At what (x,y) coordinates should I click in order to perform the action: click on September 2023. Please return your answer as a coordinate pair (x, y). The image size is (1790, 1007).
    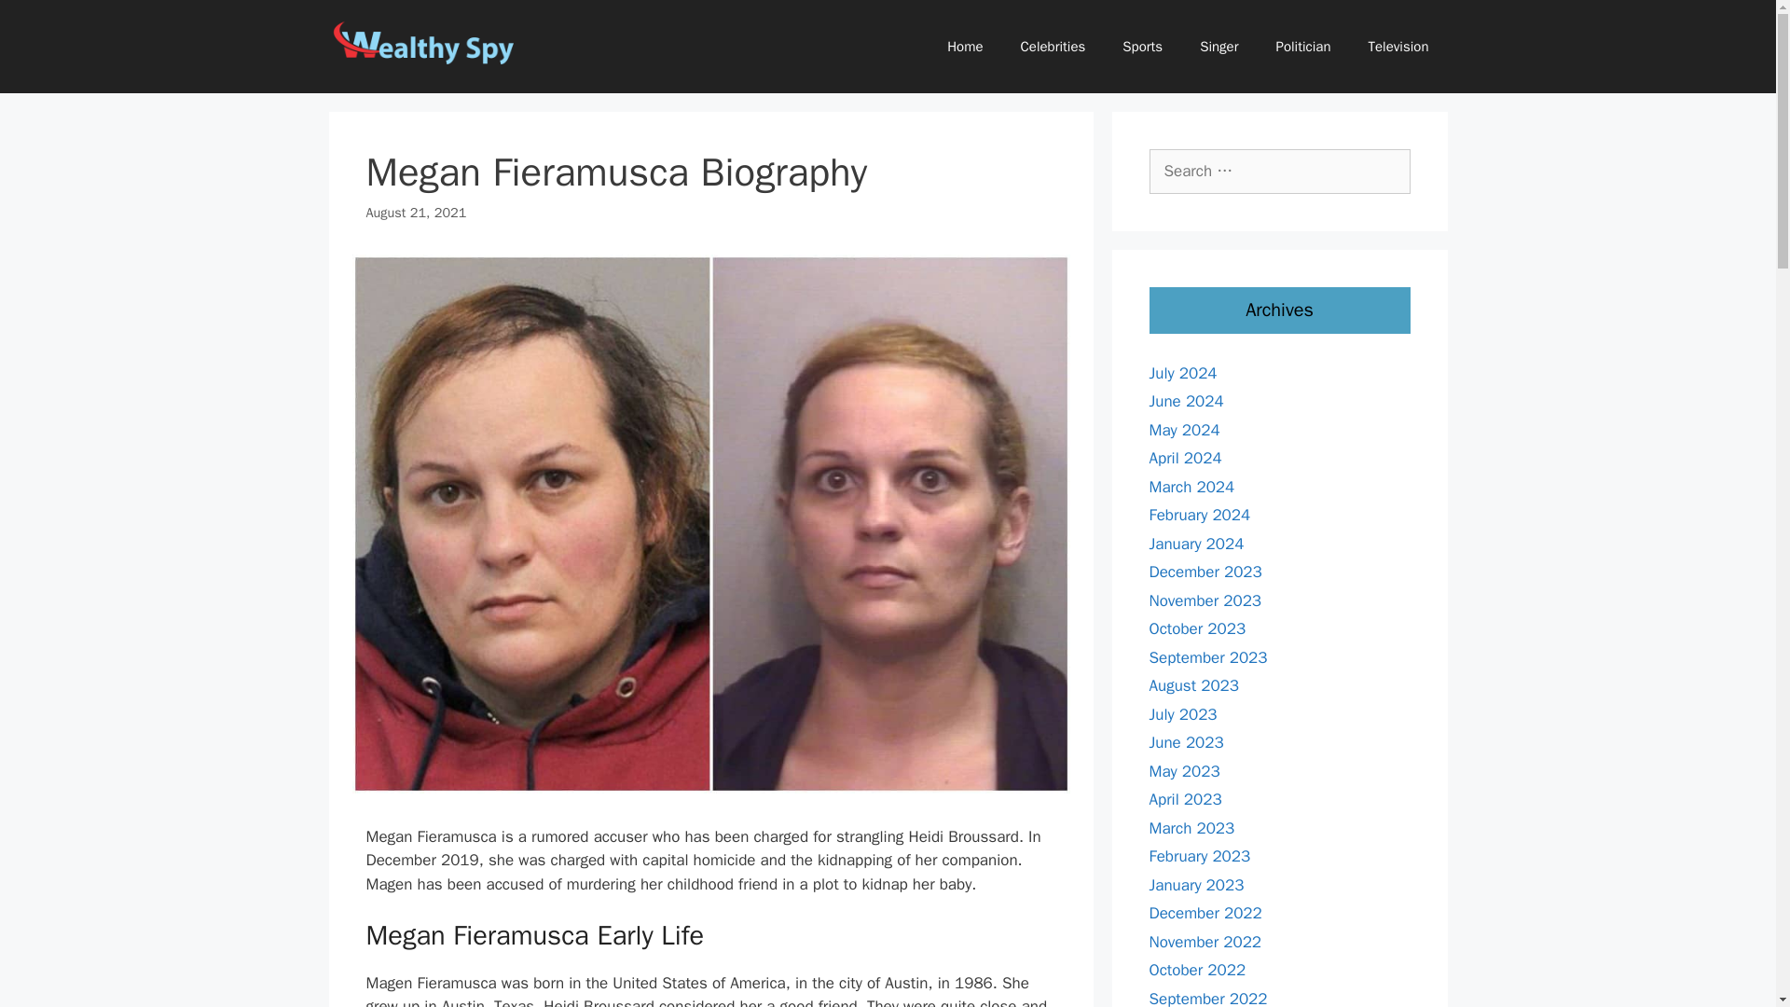
    Looking at the image, I should click on (1208, 656).